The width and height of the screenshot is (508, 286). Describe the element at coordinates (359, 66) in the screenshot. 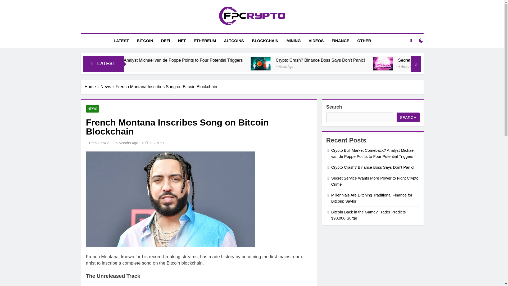

I see `4 Hours Ago` at that location.